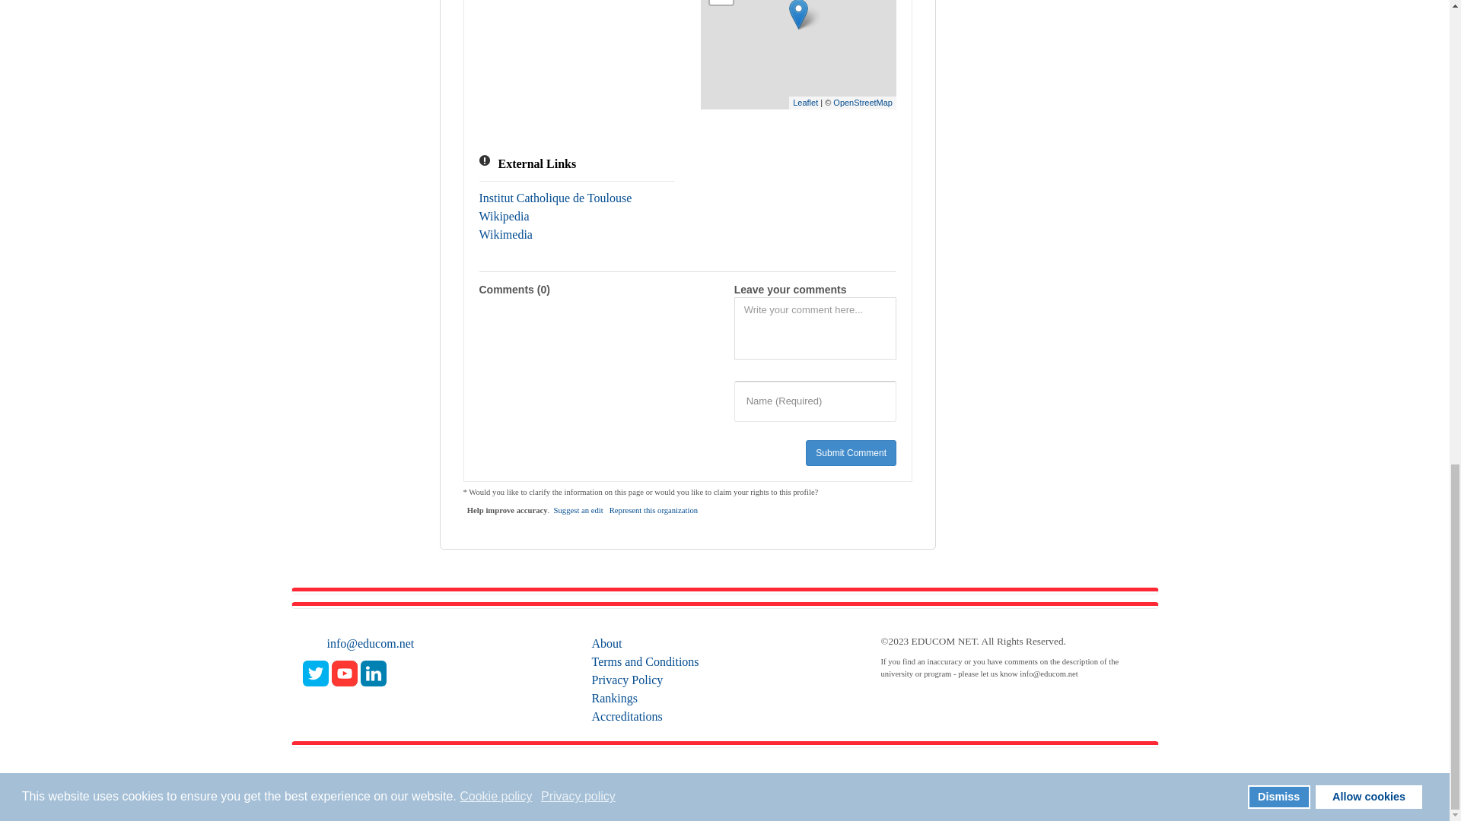 Image resolution: width=1461 pixels, height=821 pixels. Describe the element at coordinates (555, 198) in the screenshot. I see `Institut Catholique de Toulouse` at that location.